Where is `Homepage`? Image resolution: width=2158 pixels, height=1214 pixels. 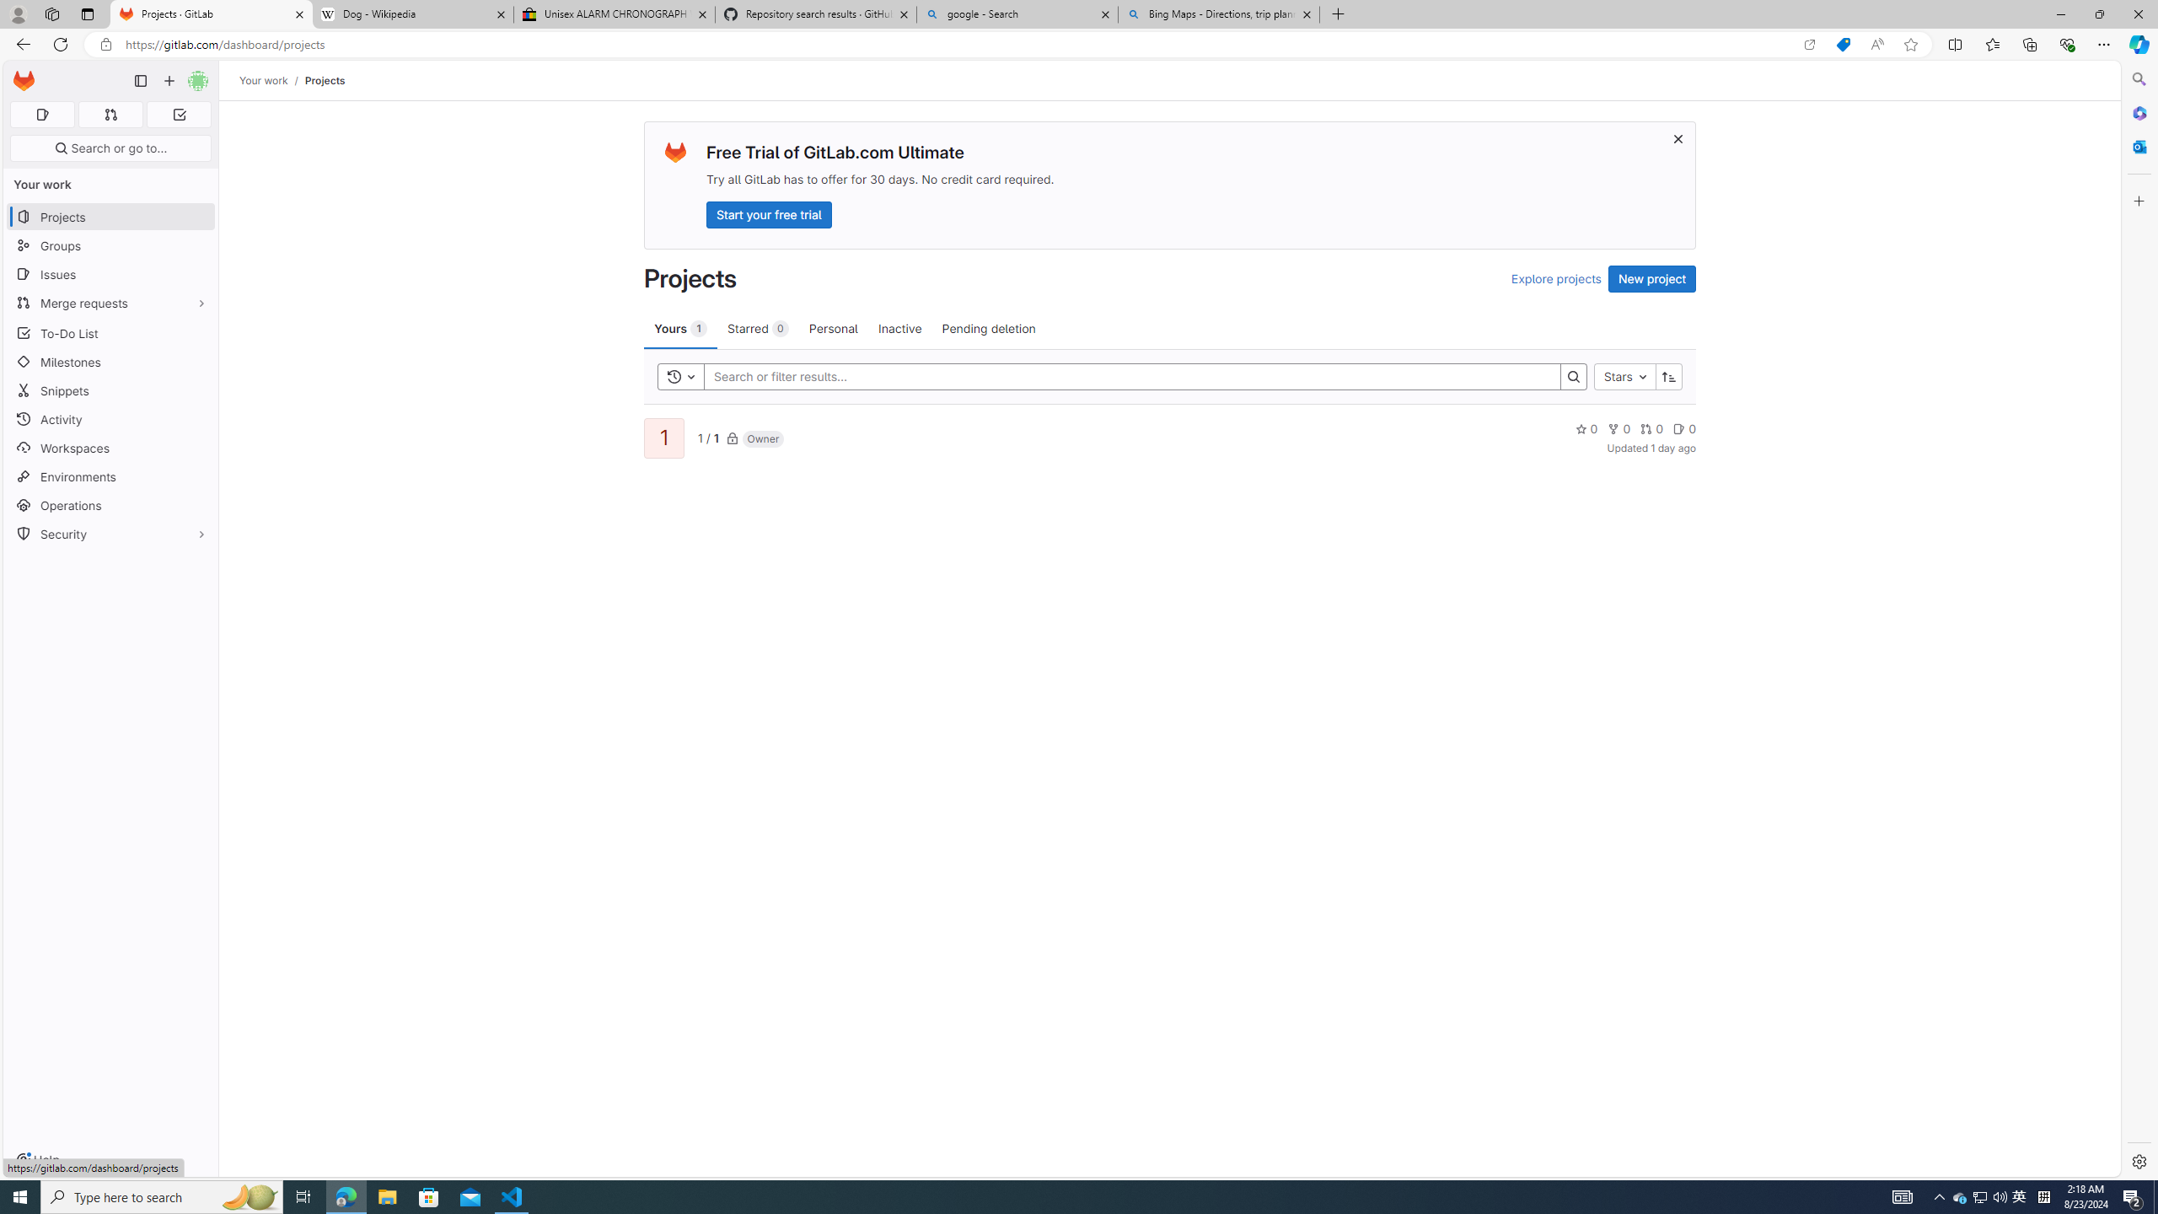 Homepage is located at coordinates (24, 81).